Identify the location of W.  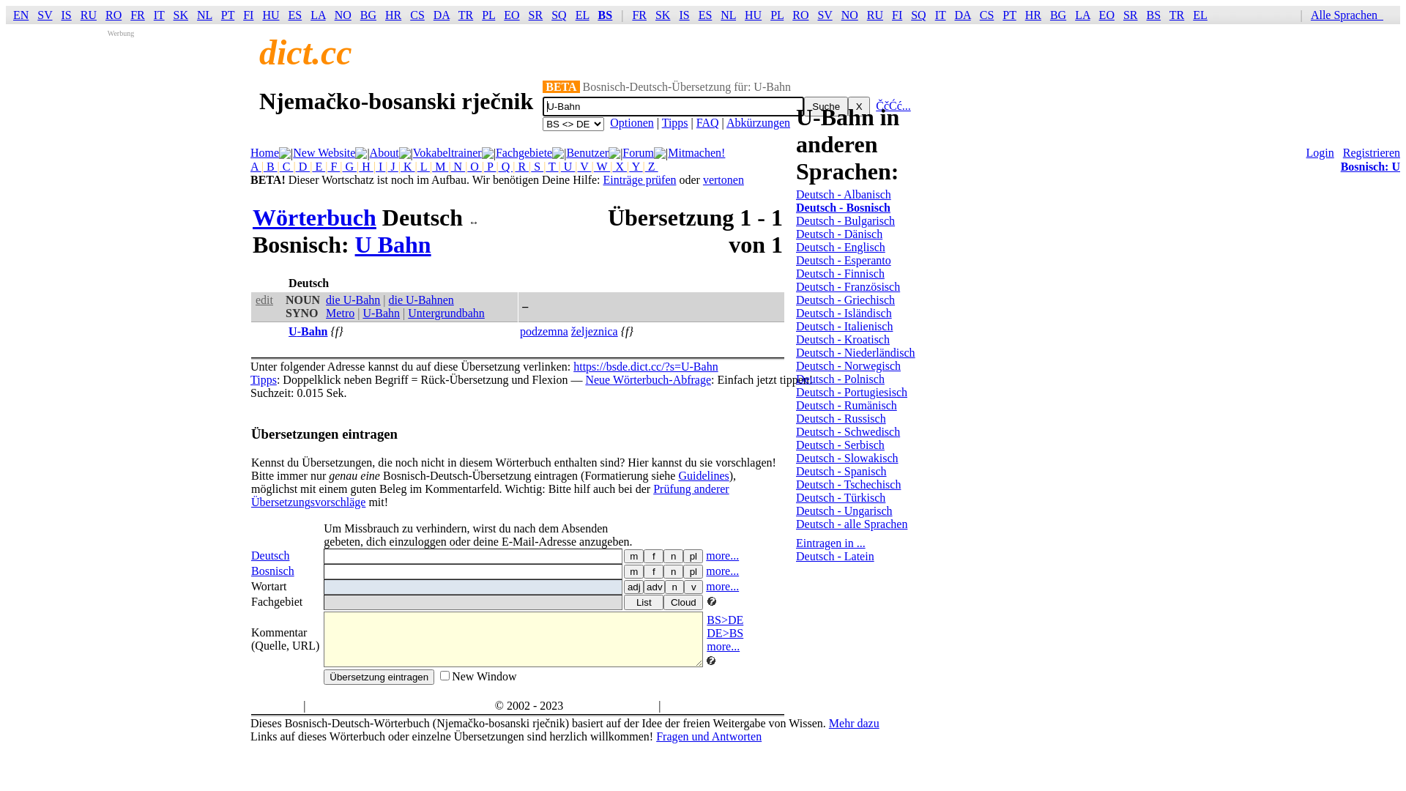
(602, 167).